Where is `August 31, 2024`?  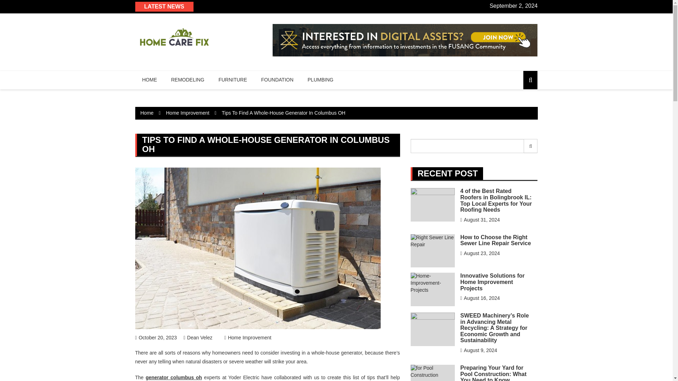 August 31, 2024 is located at coordinates (480, 219).